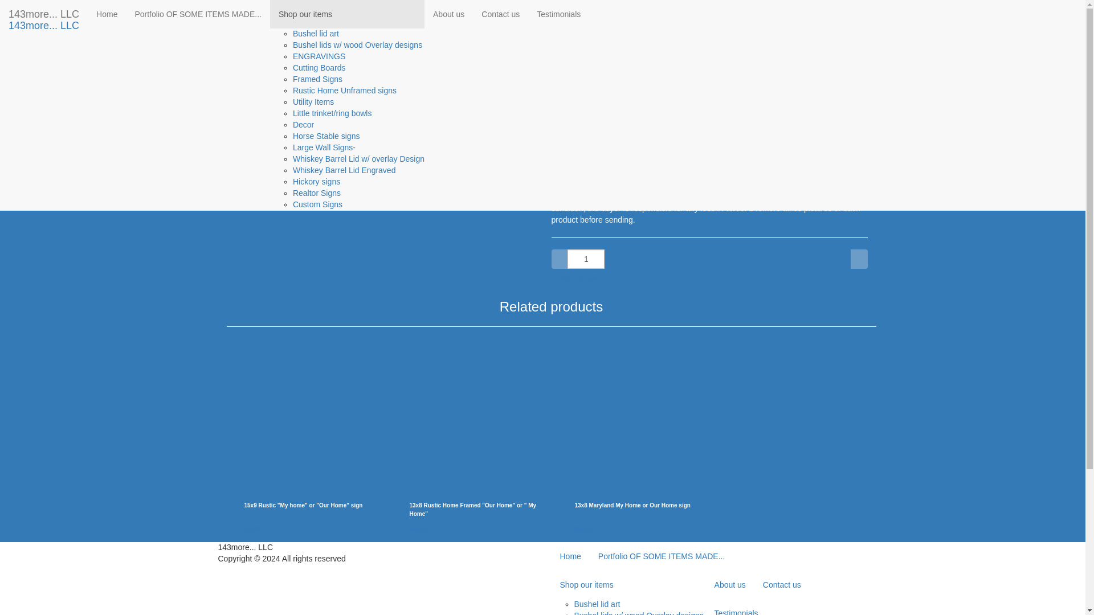 Image resolution: width=1094 pixels, height=615 pixels. I want to click on Home, so click(106, 14).